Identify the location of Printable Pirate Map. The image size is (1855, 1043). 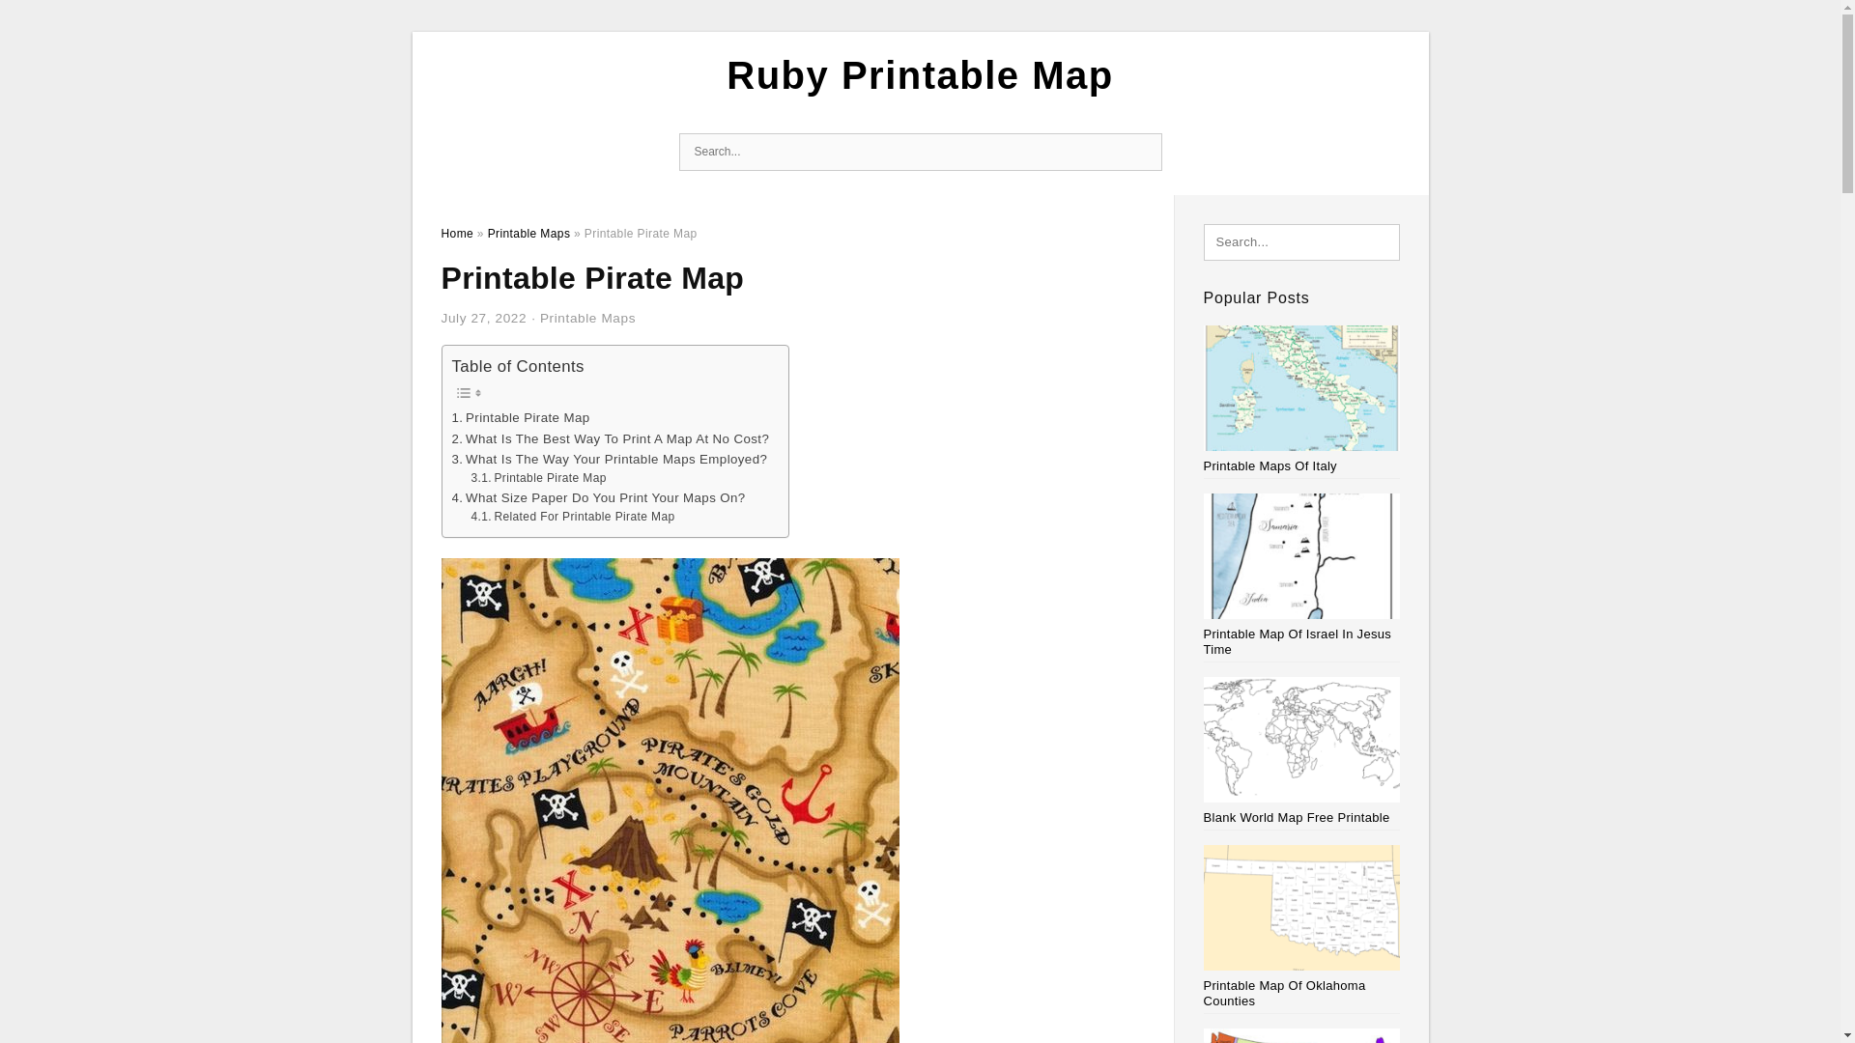
(538, 479).